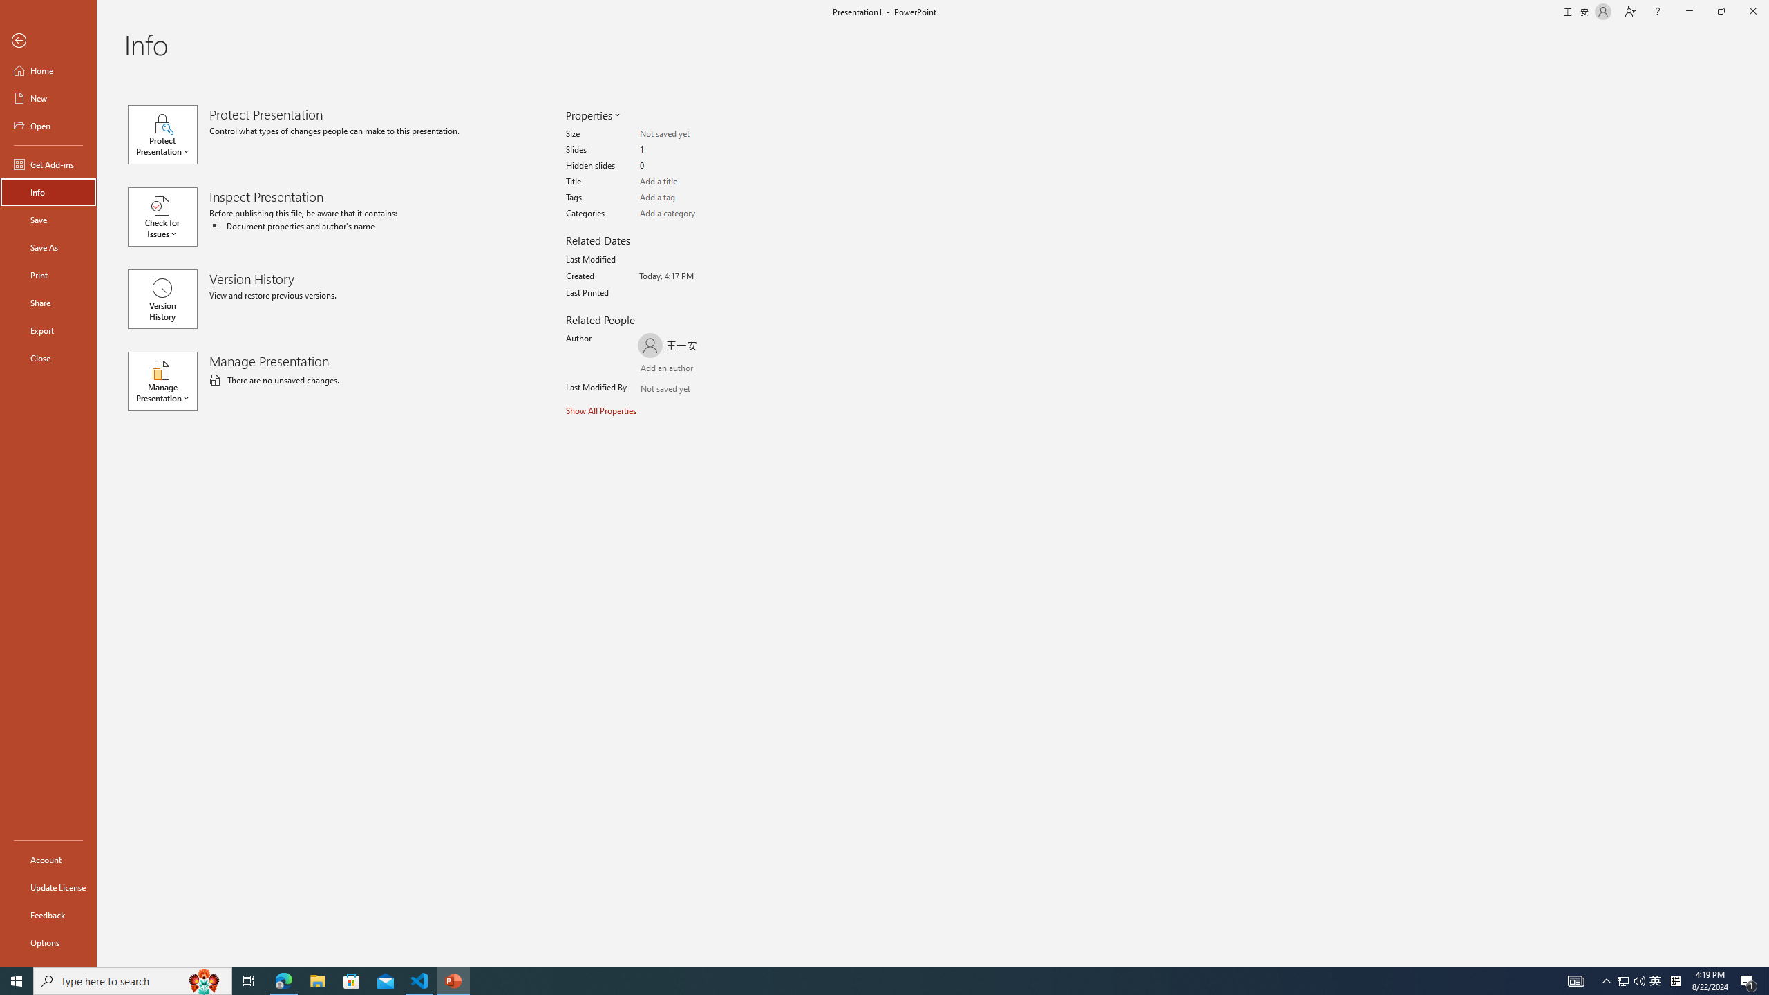 This screenshot has height=995, width=1769. I want to click on Back, so click(48, 41).